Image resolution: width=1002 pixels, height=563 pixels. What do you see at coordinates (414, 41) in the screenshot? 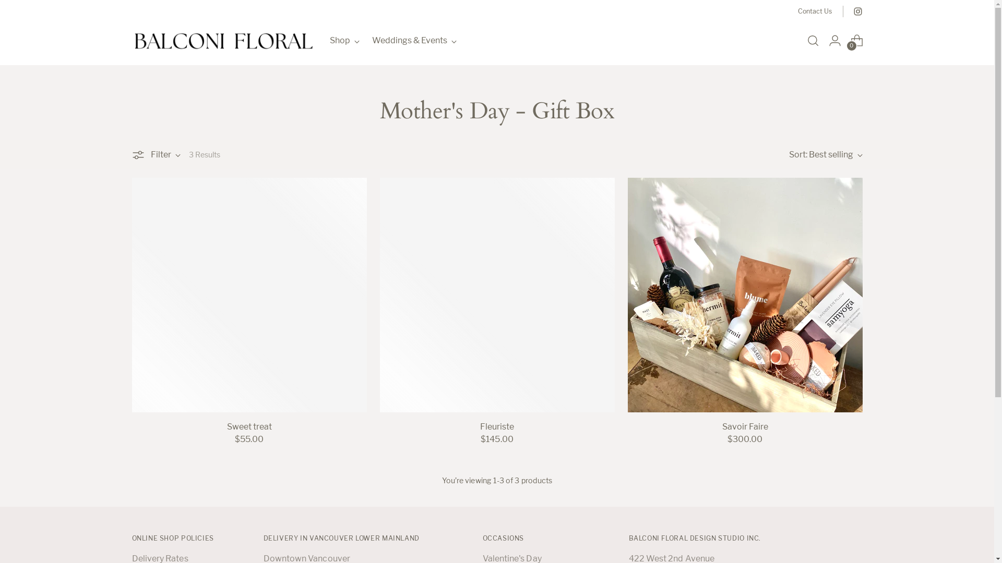
I see `Weddings & Events` at bounding box center [414, 41].